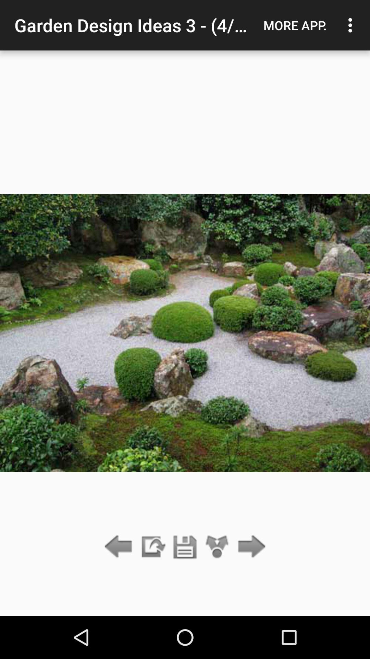 The image size is (370, 659). I want to click on open item at the bottom right corner, so click(249, 547).